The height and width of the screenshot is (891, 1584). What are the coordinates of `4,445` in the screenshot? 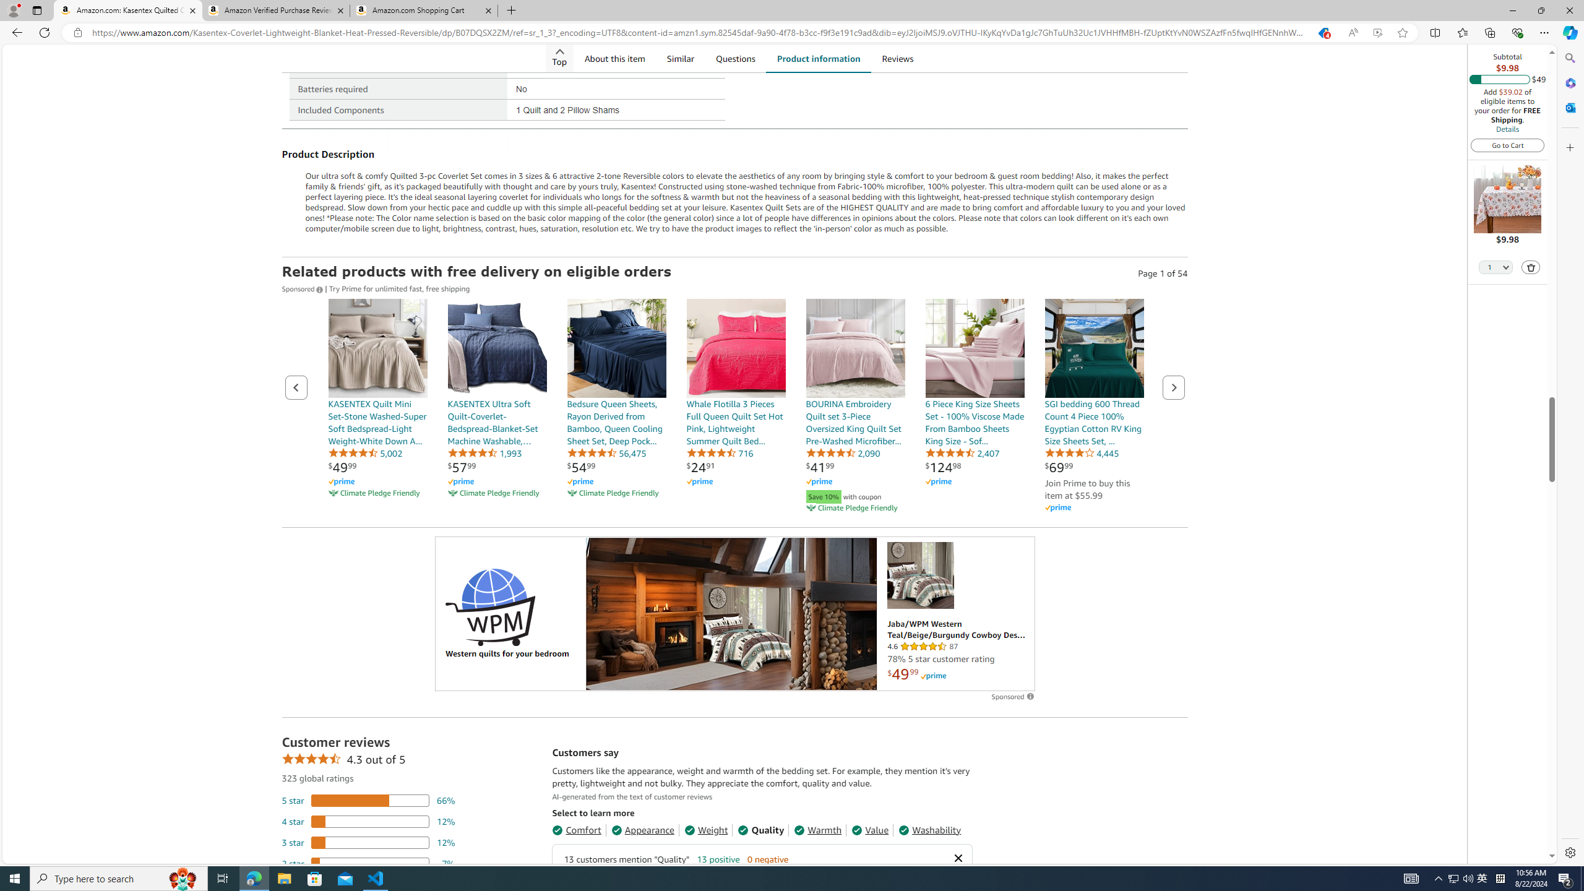 It's located at (1082, 453).